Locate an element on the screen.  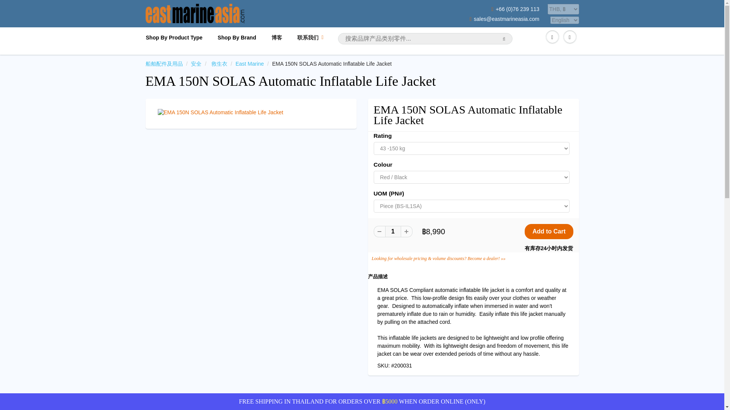
EMA 150N SOLAS Automatic Inflatable Life Jacket is located at coordinates (251, 112).